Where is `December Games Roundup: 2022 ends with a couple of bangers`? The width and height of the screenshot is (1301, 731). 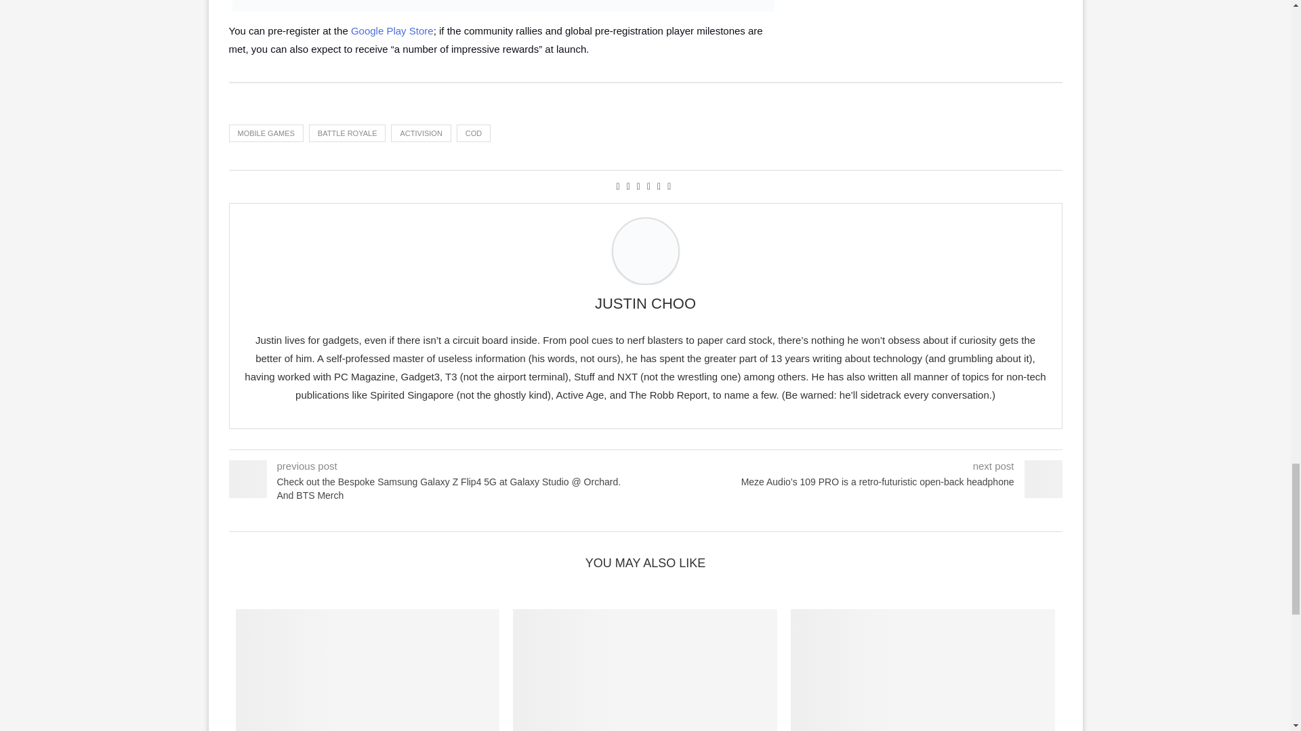 December Games Roundup: 2022 ends with a couple of bangers is located at coordinates (644, 670).